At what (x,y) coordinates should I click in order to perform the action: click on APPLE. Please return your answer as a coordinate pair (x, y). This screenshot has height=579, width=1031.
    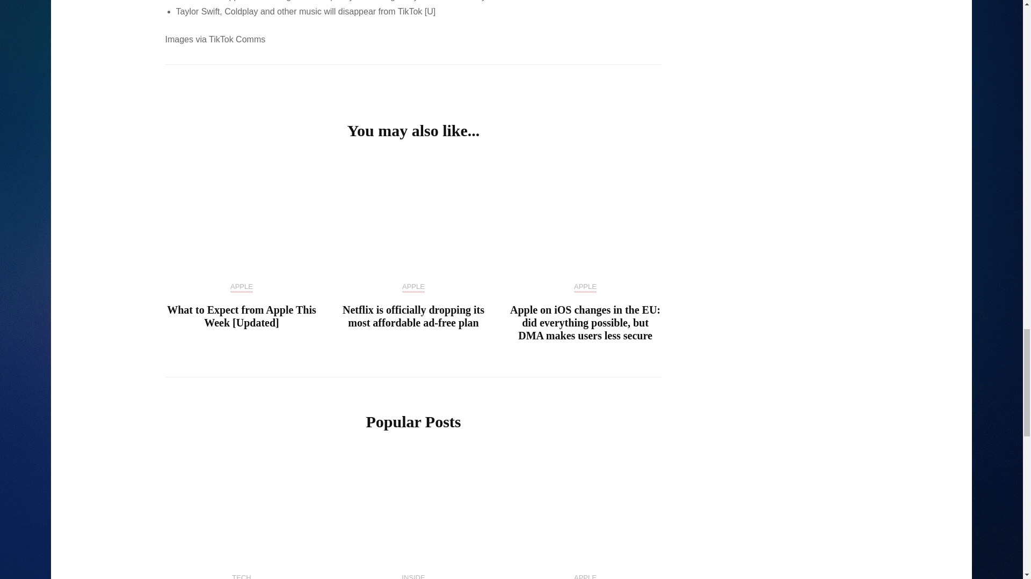
    Looking at the image, I should click on (413, 287).